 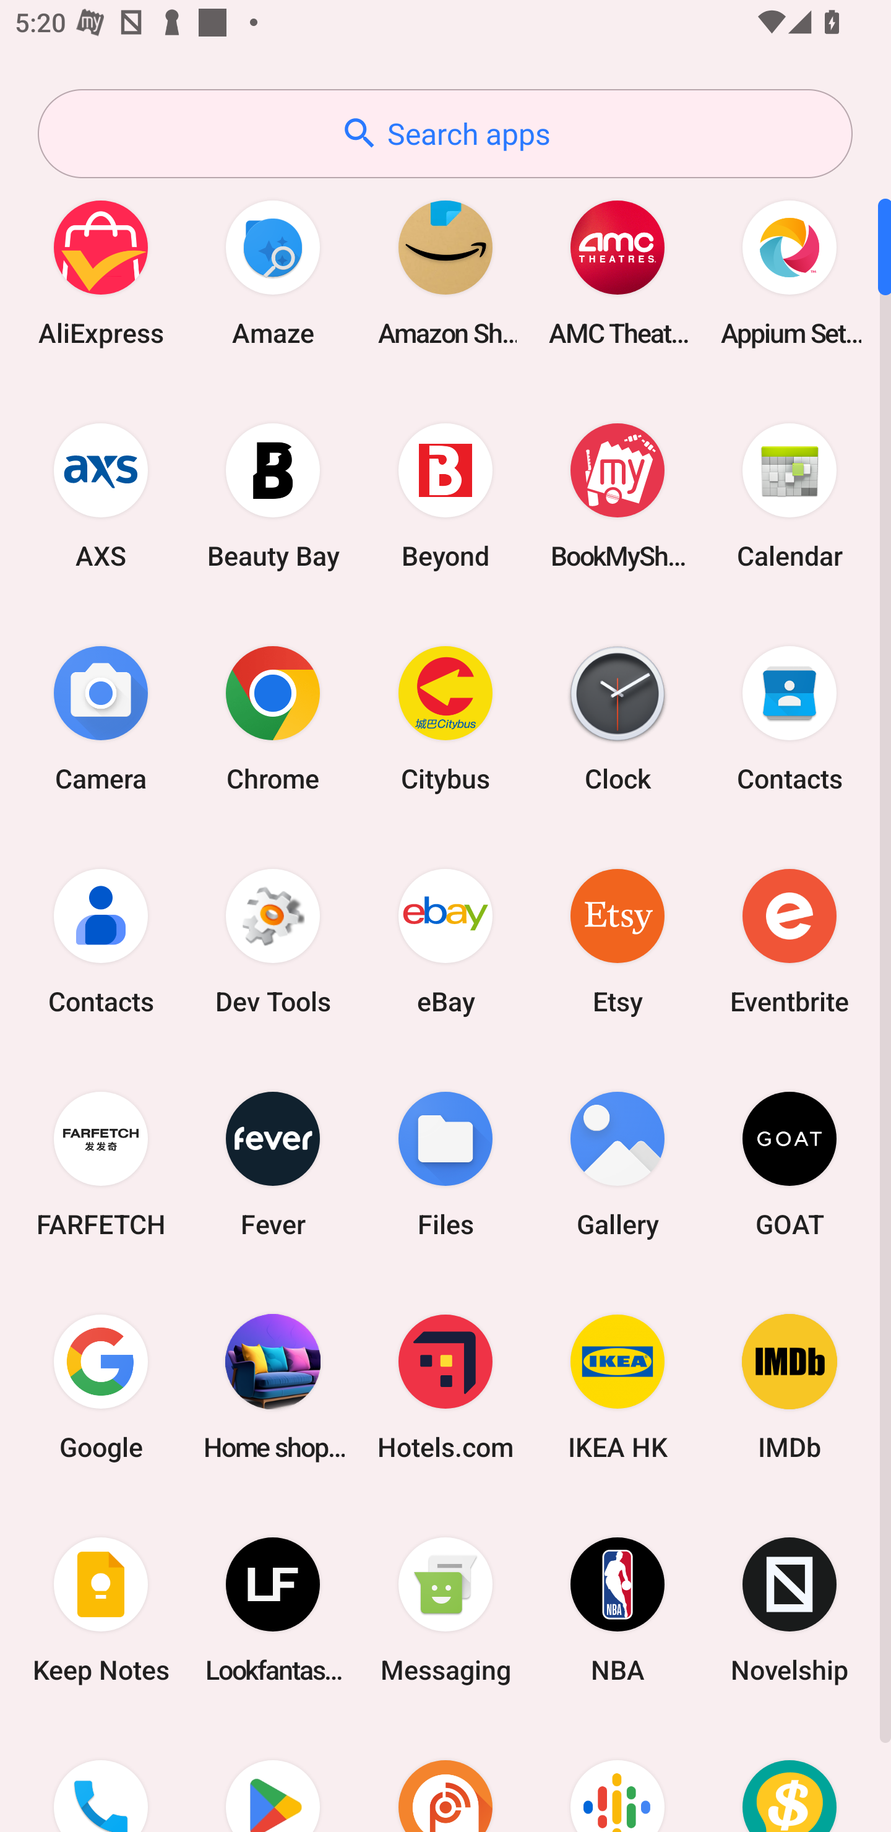 What do you see at coordinates (101, 1164) in the screenshot?
I see `FARFETCH` at bounding box center [101, 1164].